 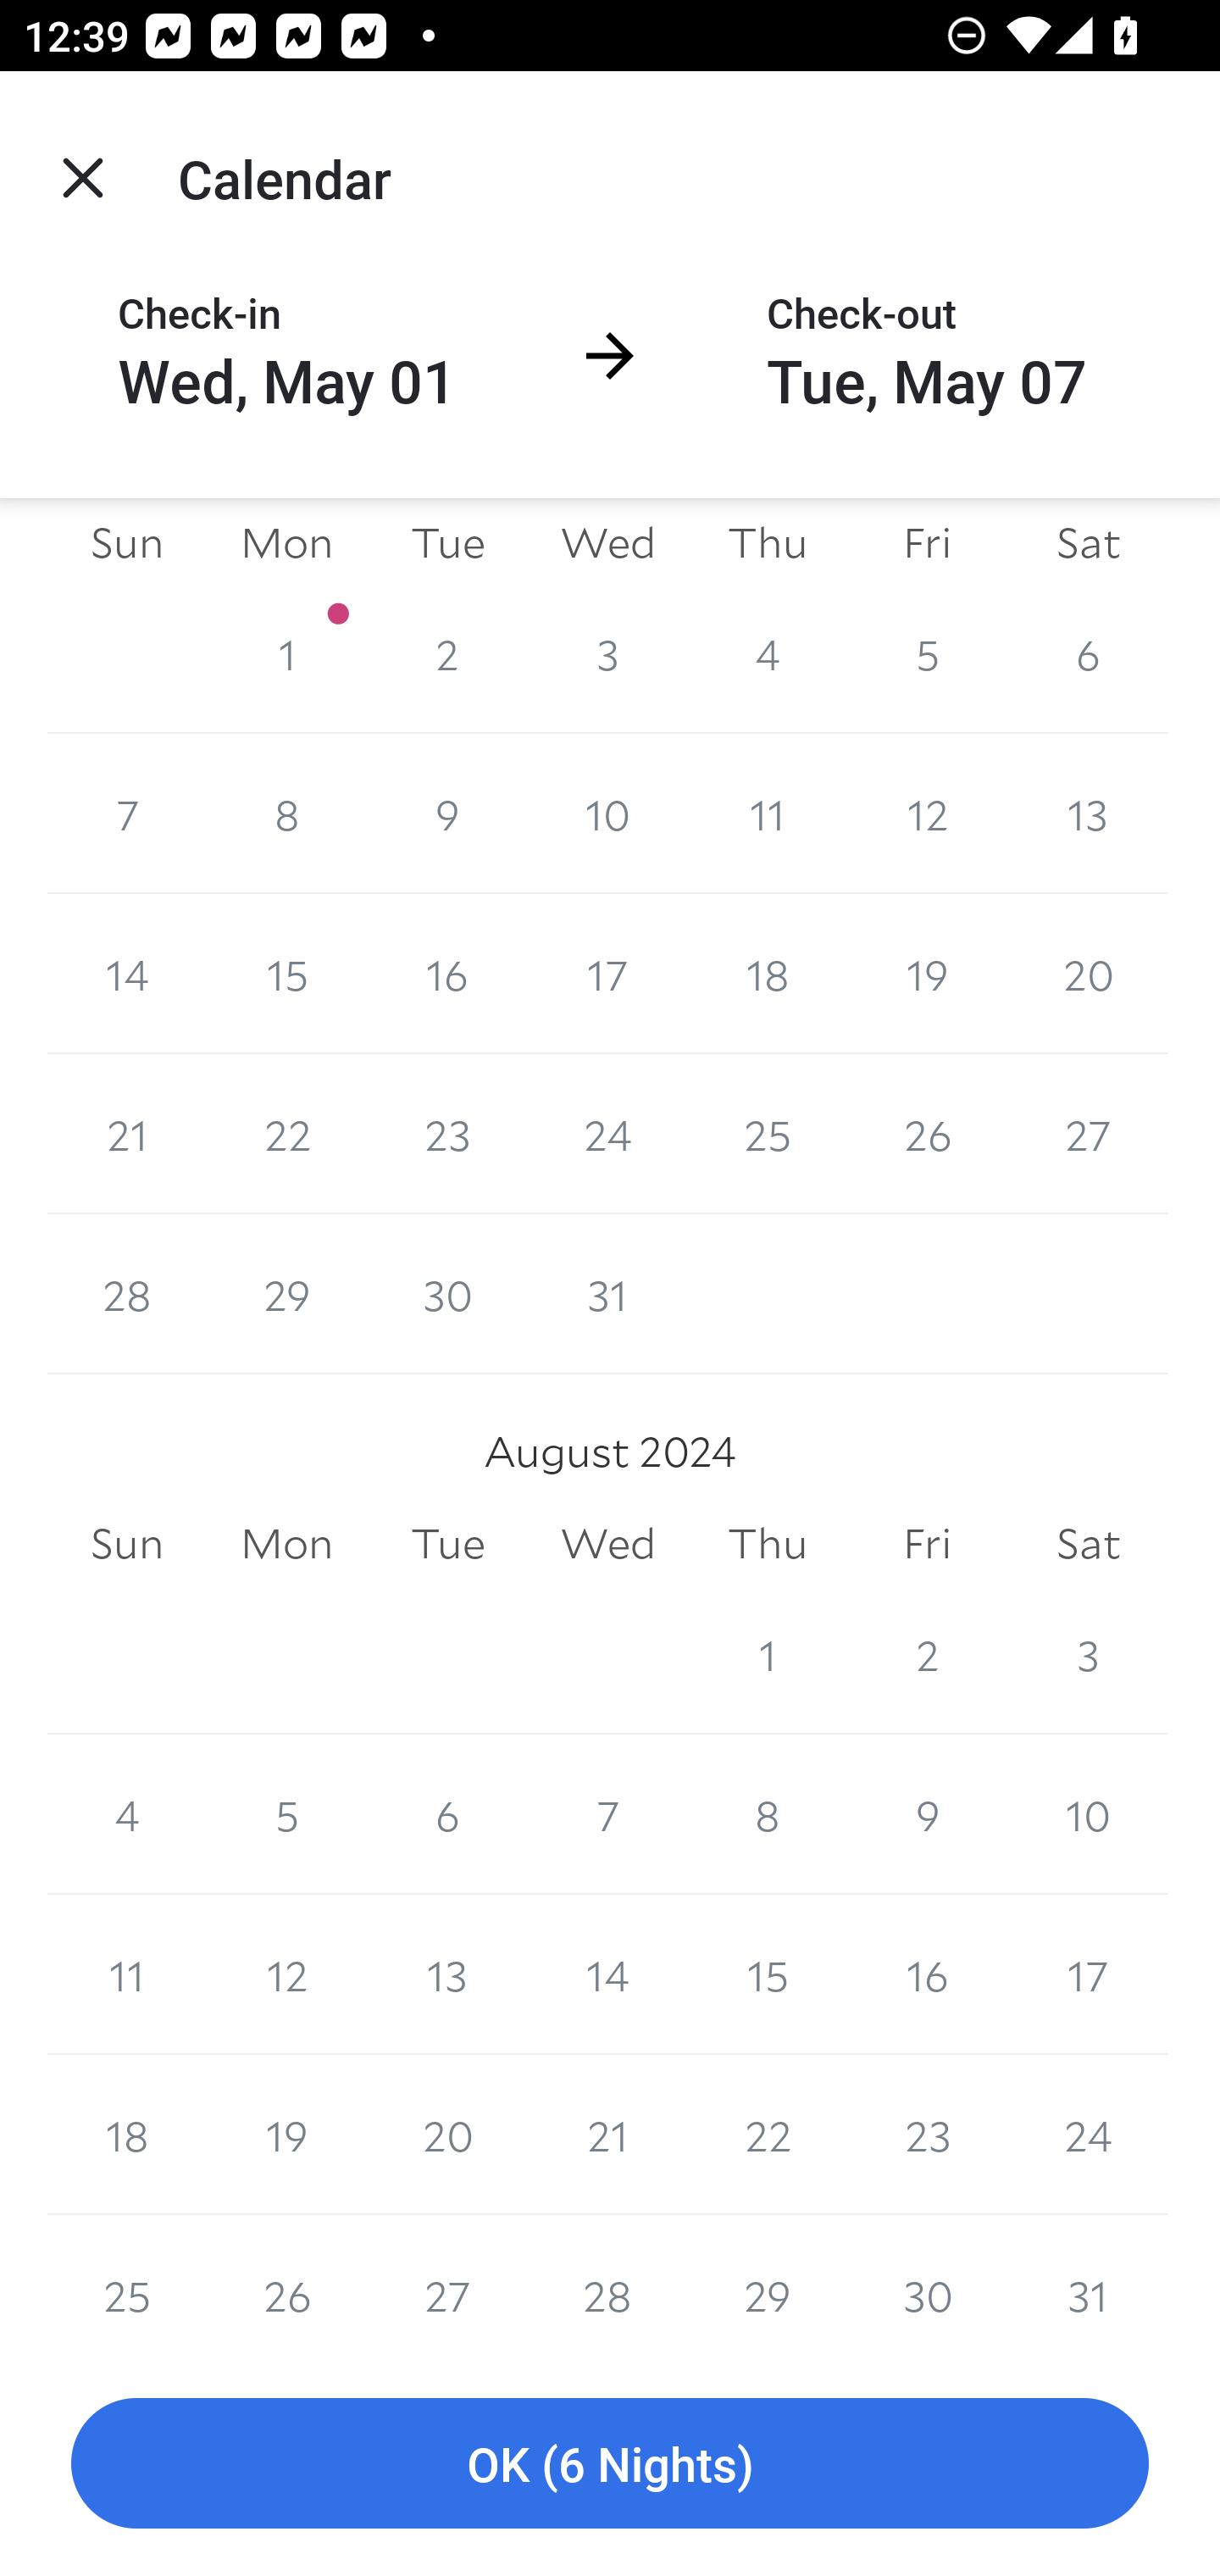 What do you see at coordinates (608, 2135) in the screenshot?
I see `21 21 August 2024` at bounding box center [608, 2135].